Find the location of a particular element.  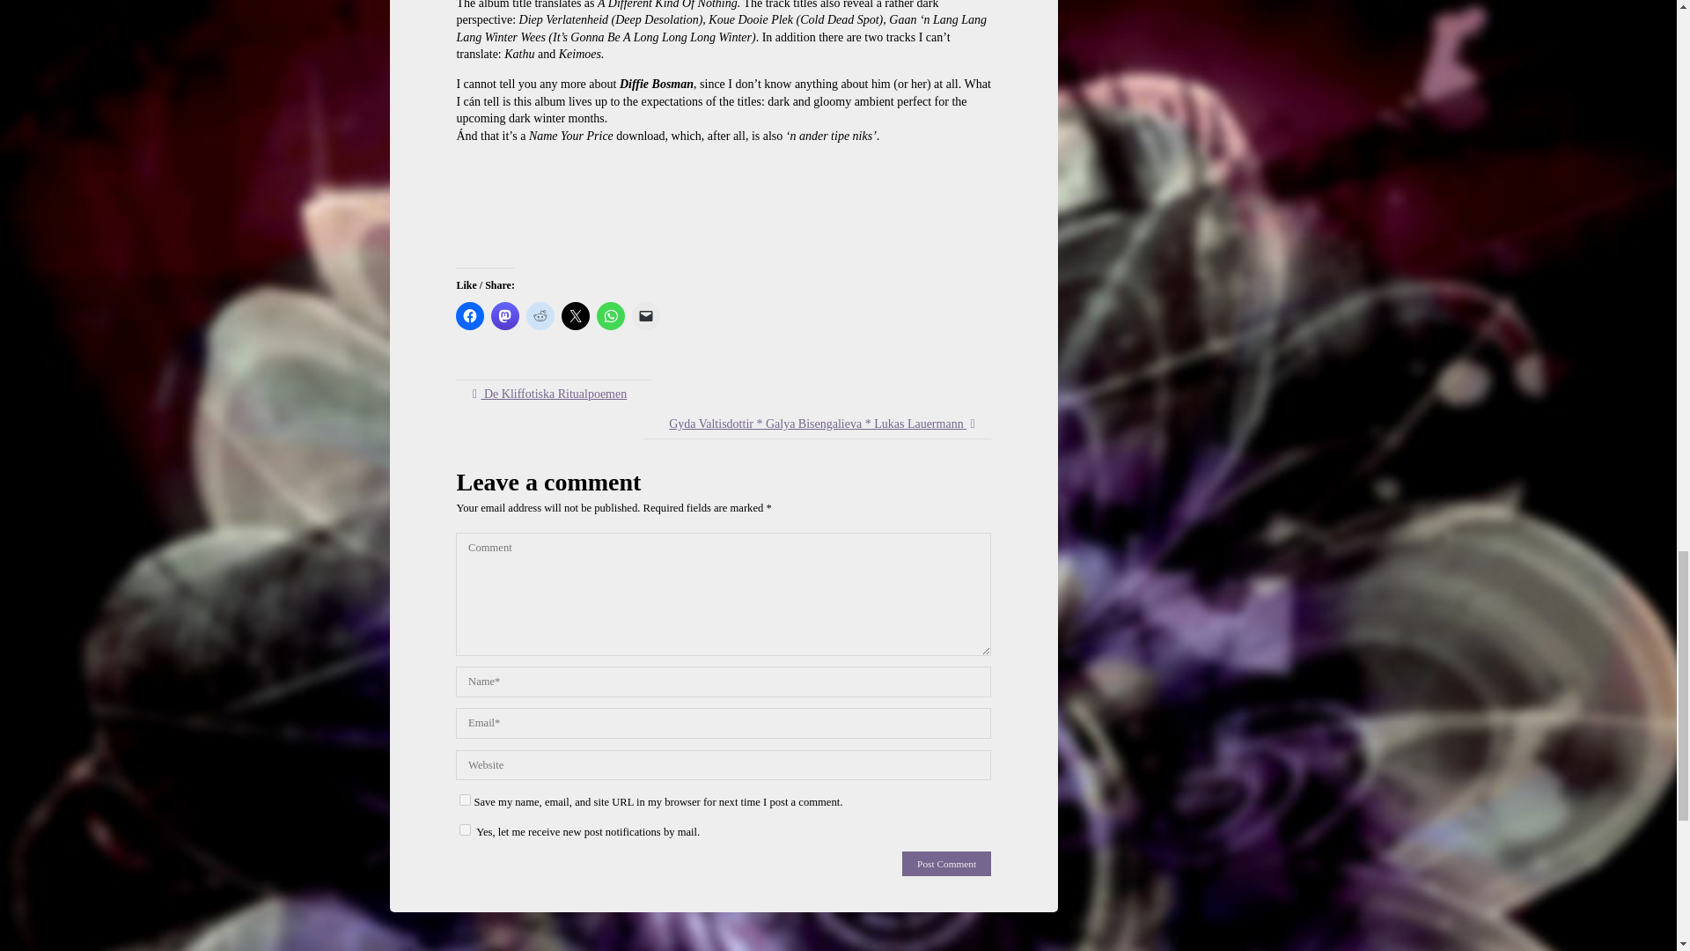

yes is located at coordinates (465, 800).